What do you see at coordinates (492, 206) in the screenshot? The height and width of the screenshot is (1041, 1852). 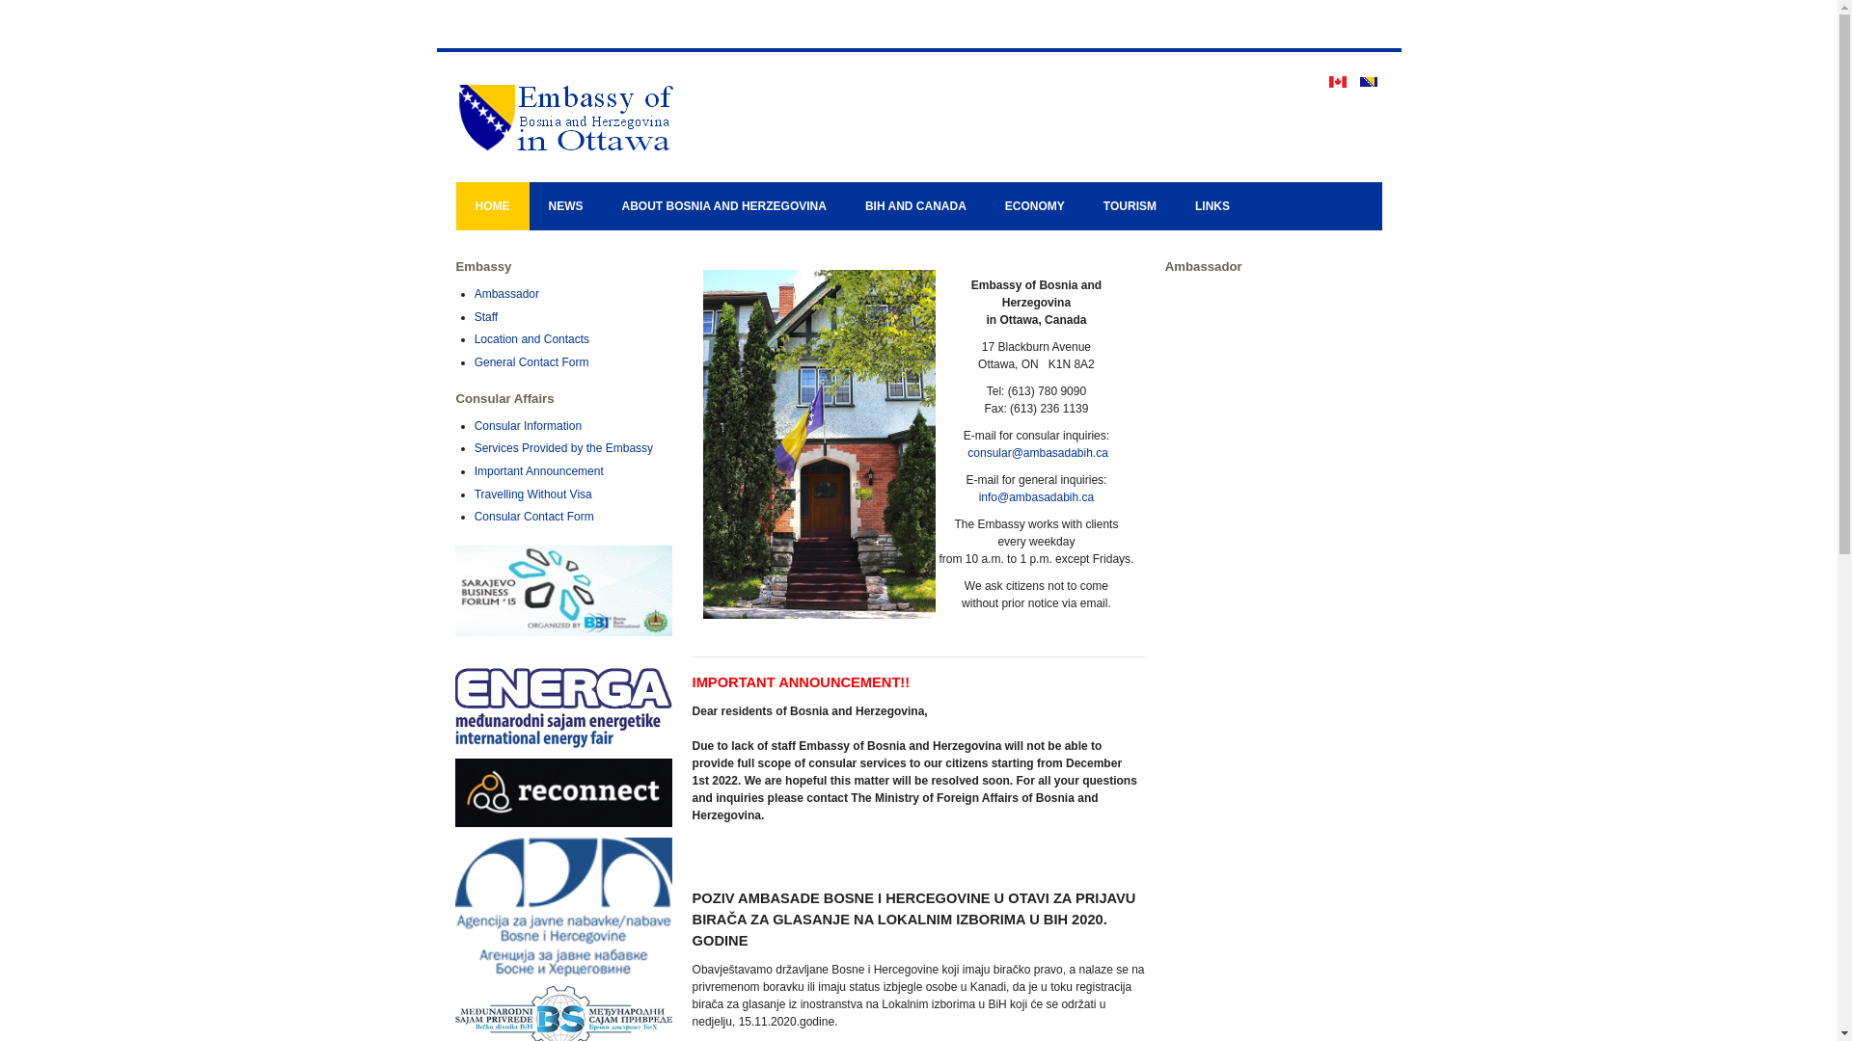 I see `HOME` at bounding box center [492, 206].